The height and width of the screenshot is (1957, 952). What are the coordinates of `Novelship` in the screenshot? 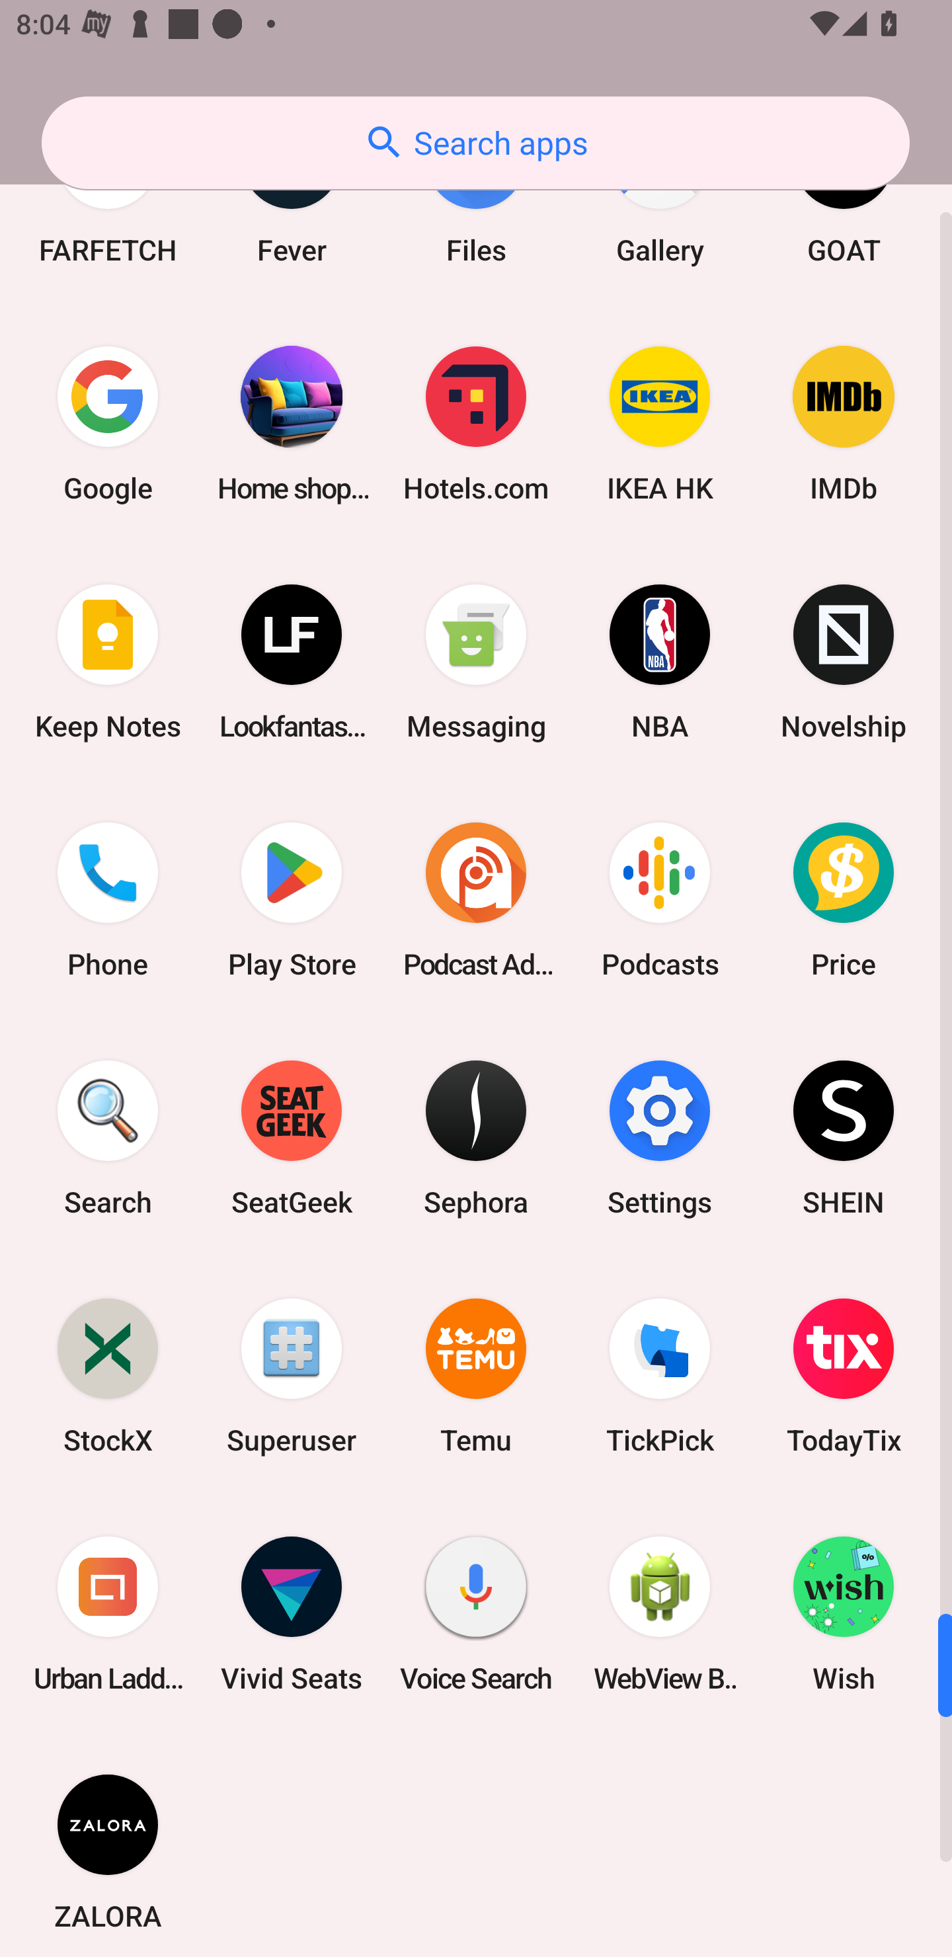 It's located at (844, 661).